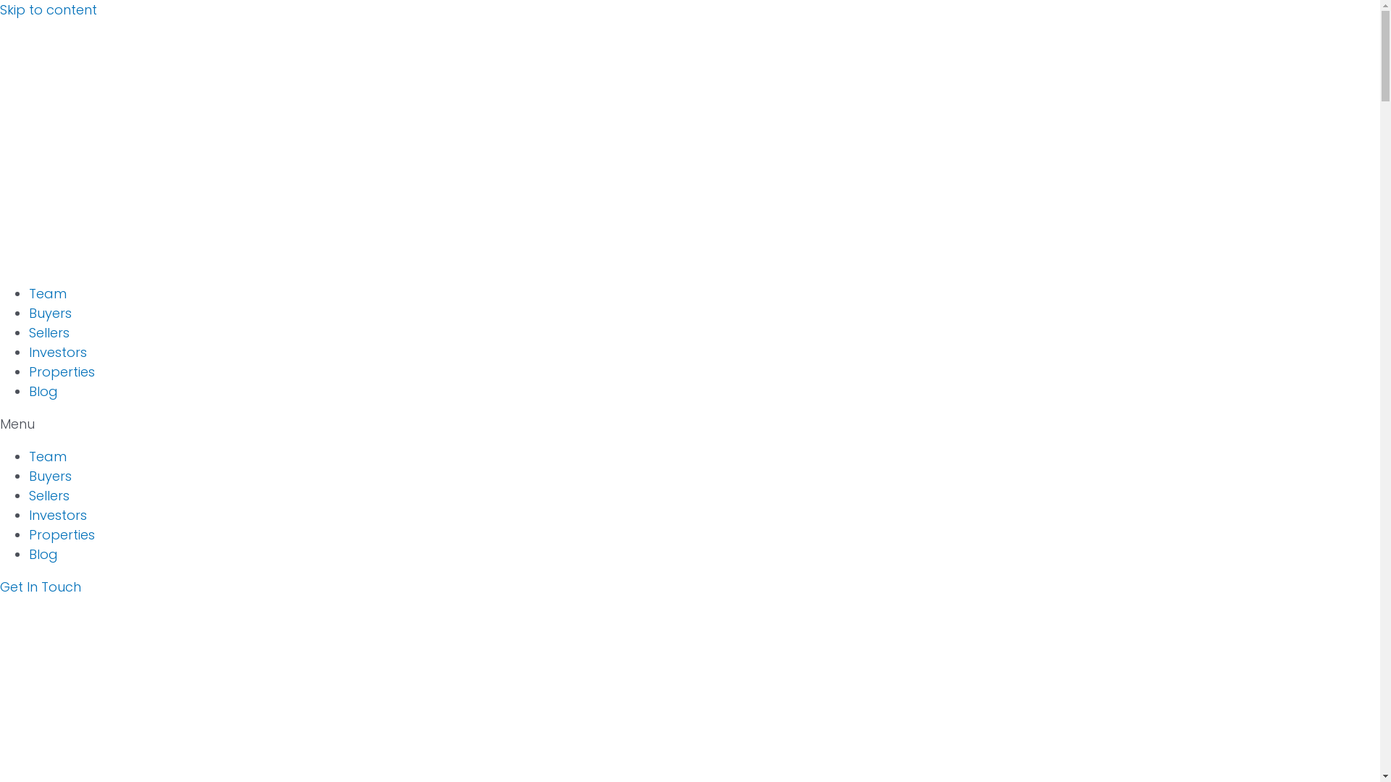 The image size is (1391, 782). I want to click on Investors, so click(58, 516).